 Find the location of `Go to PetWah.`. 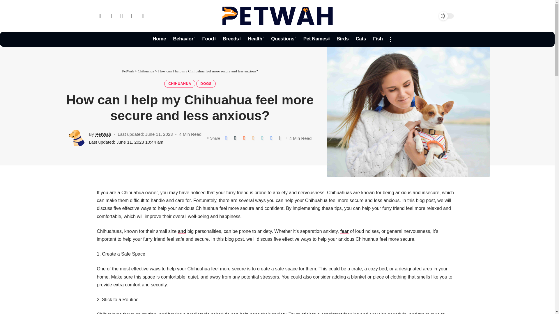

Go to PetWah. is located at coordinates (128, 71).